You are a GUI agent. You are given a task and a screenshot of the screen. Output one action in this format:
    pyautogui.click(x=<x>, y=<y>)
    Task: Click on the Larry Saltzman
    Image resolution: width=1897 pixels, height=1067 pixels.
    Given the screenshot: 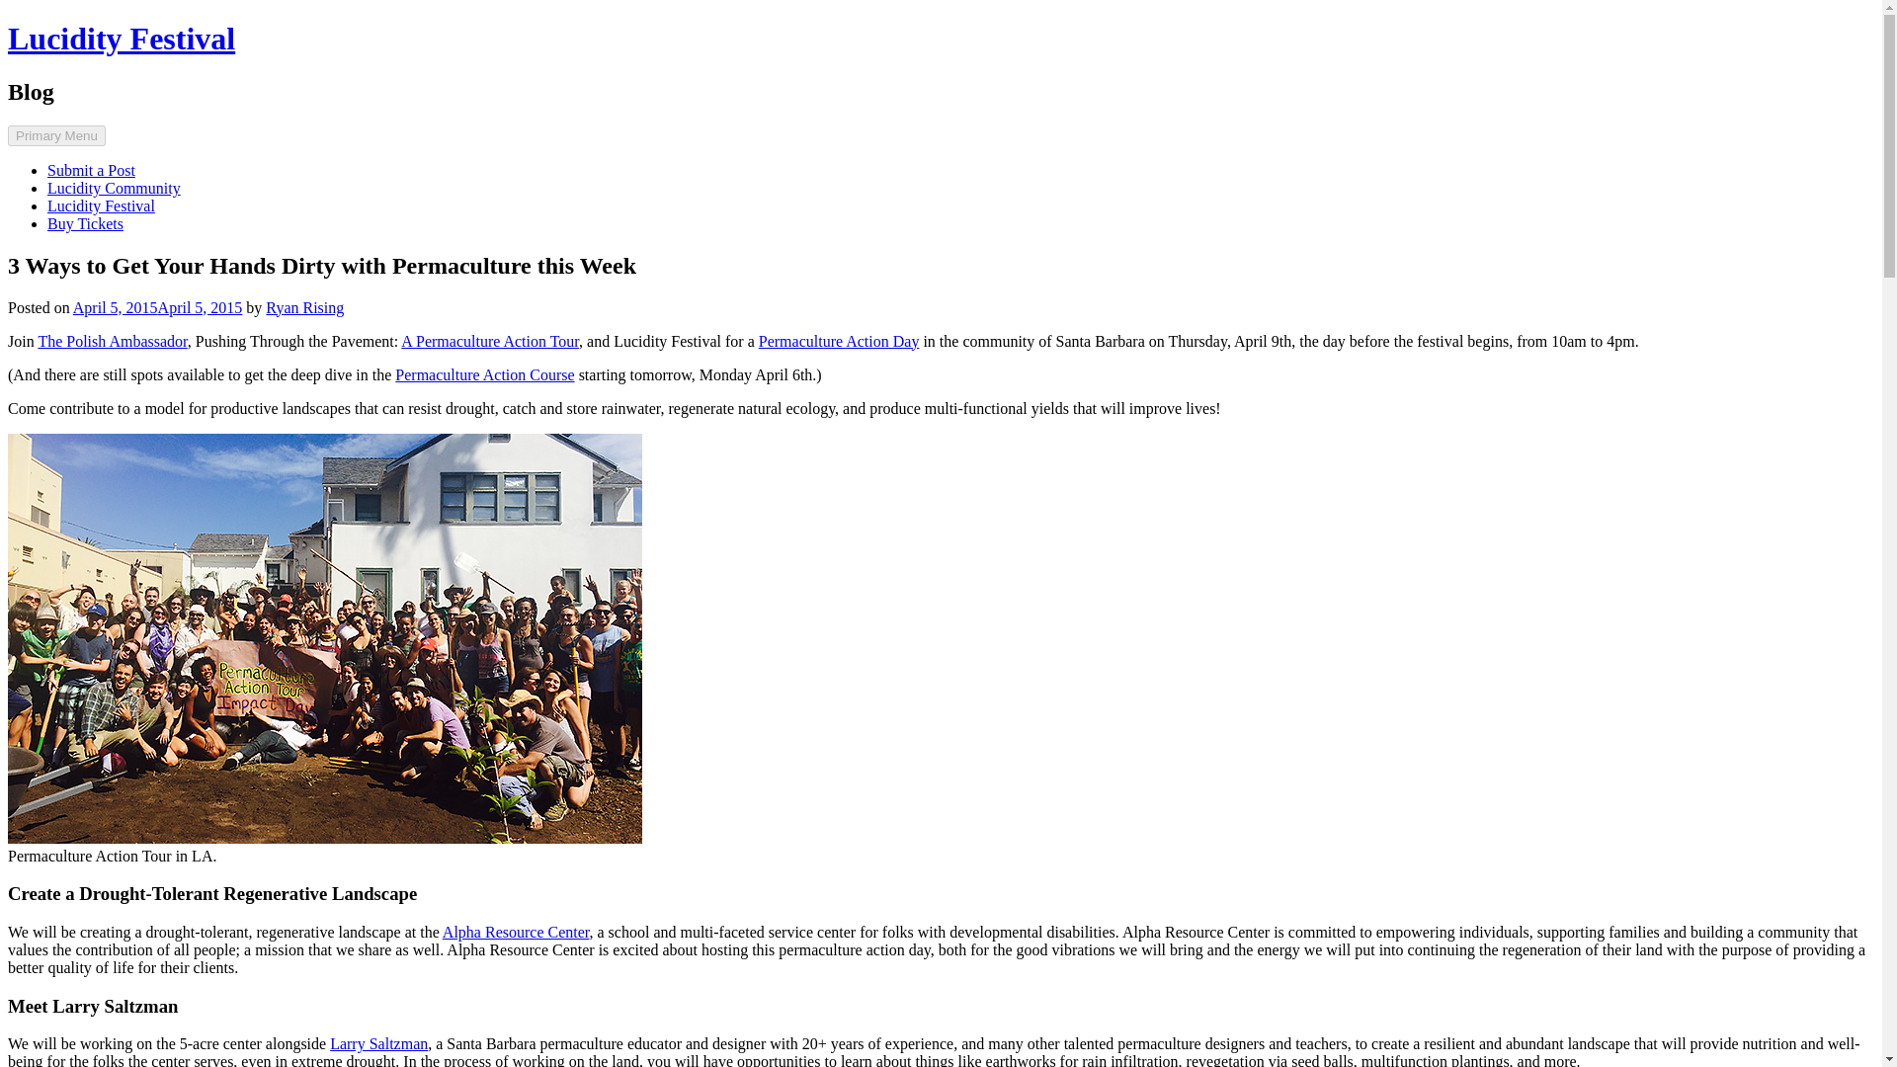 What is the action you would take?
    pyautogui.click(x=379, y=1043)
    